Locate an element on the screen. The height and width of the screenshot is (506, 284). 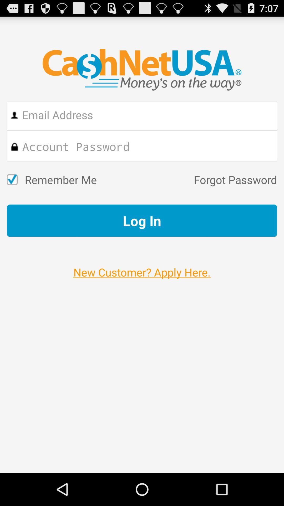
choose the item above log in button is located at coordinates (187, 180).